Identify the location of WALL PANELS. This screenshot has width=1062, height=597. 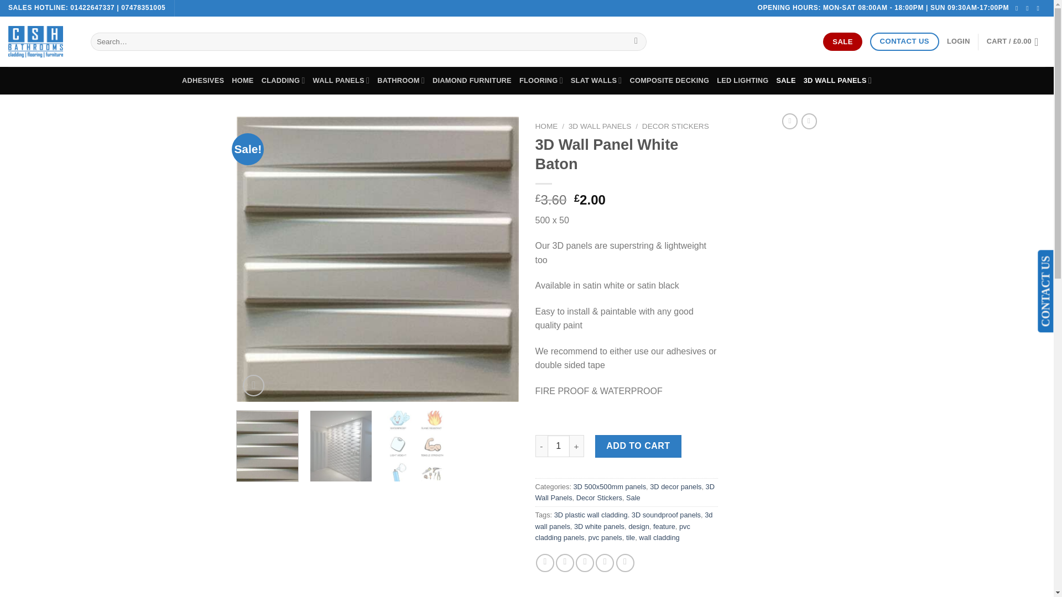
(341, 80).